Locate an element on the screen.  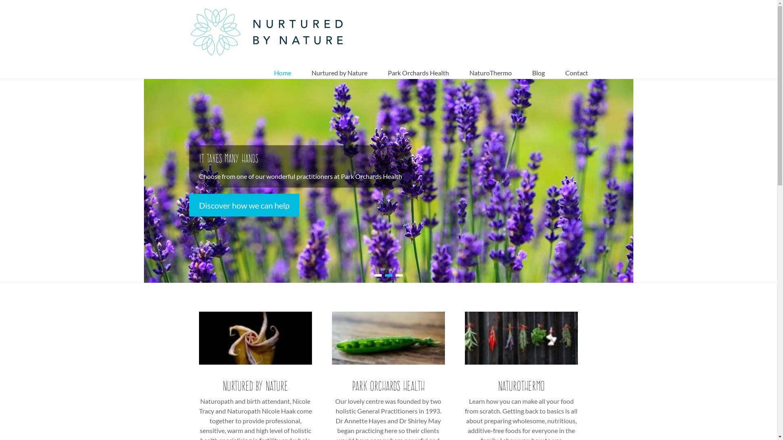
Park Orchards Health is located at coordinates (388, 386).